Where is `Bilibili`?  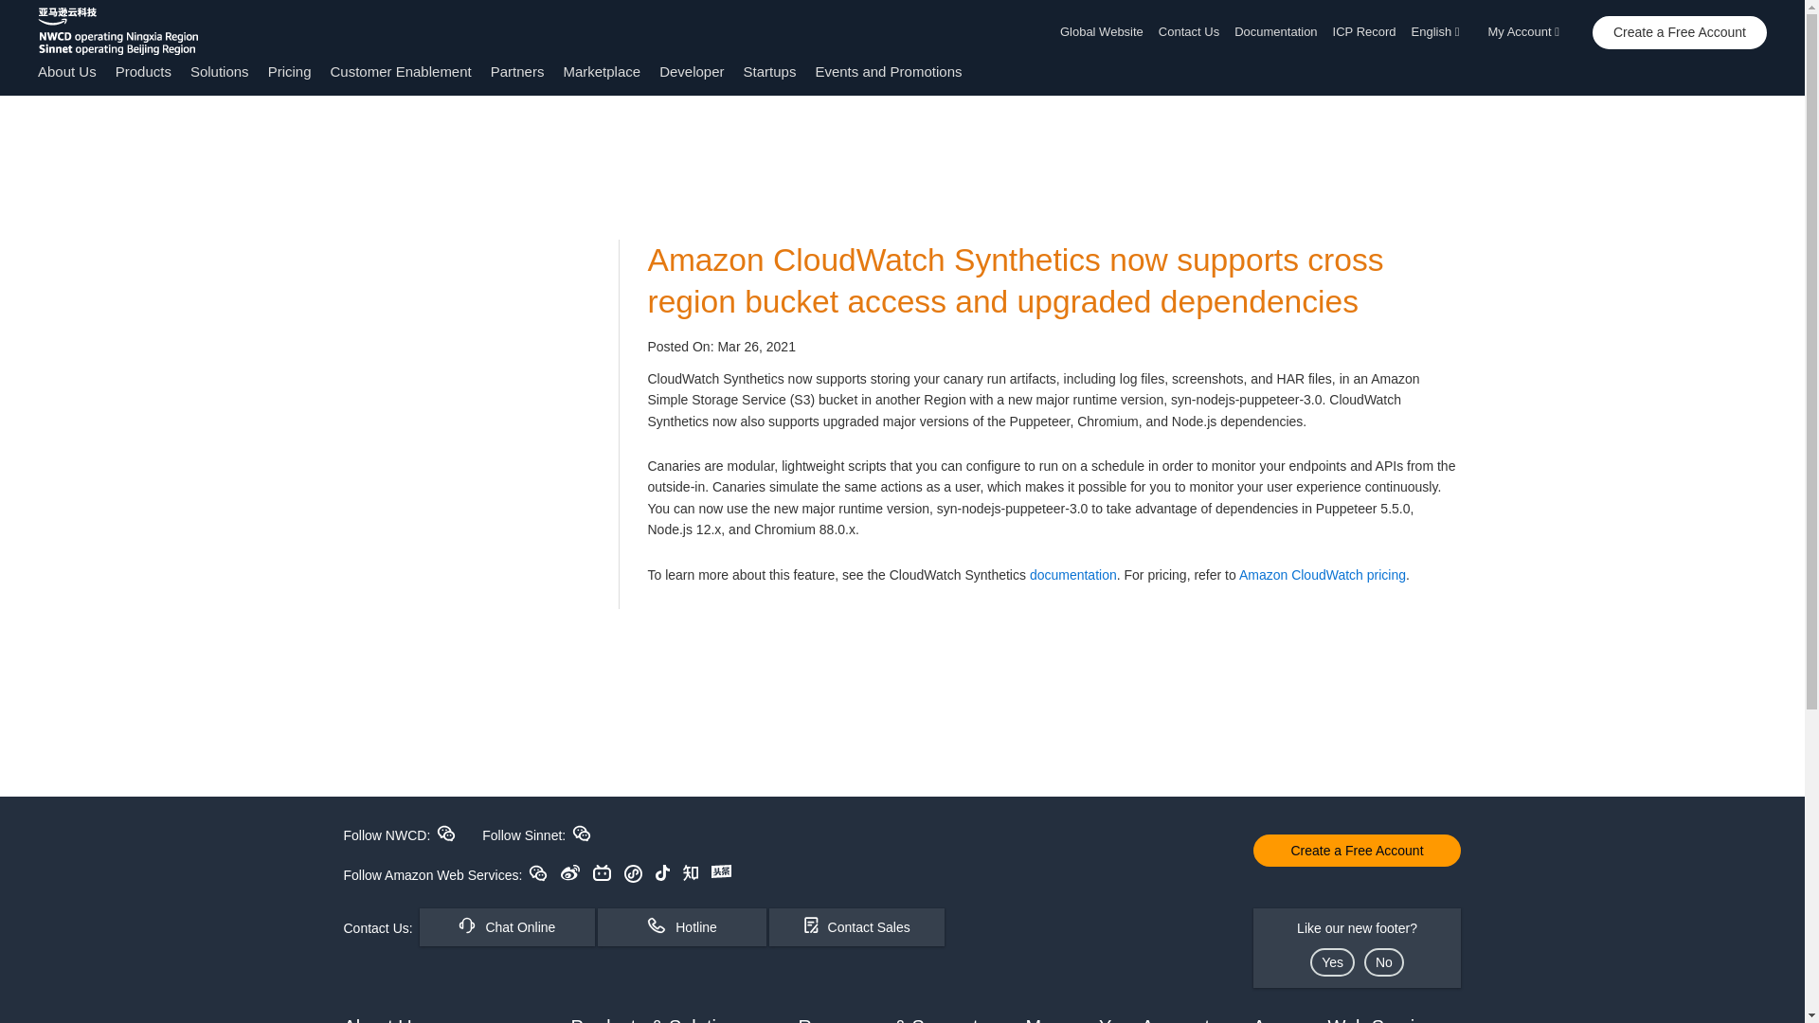 Bilibili is located at coordinates (602, 871).